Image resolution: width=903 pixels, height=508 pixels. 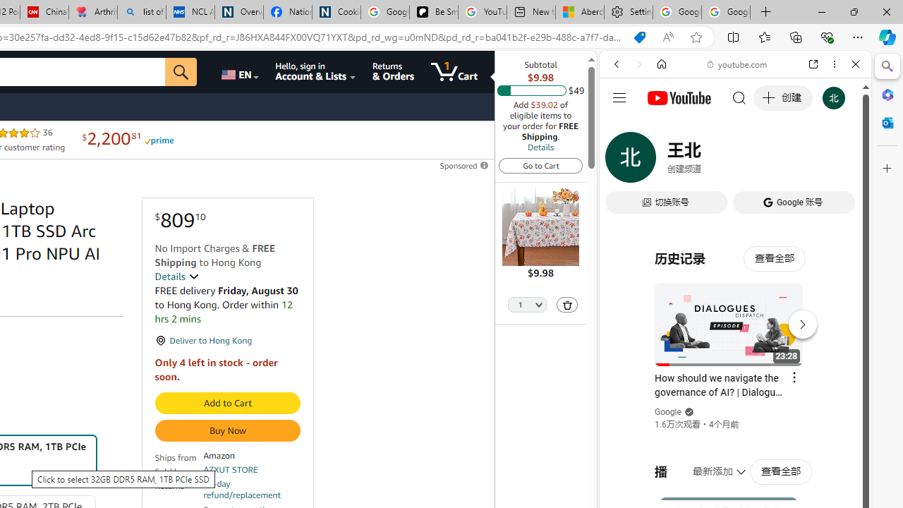 I want to click on Search Filter, Search Tools, so click(x=771, y=161).